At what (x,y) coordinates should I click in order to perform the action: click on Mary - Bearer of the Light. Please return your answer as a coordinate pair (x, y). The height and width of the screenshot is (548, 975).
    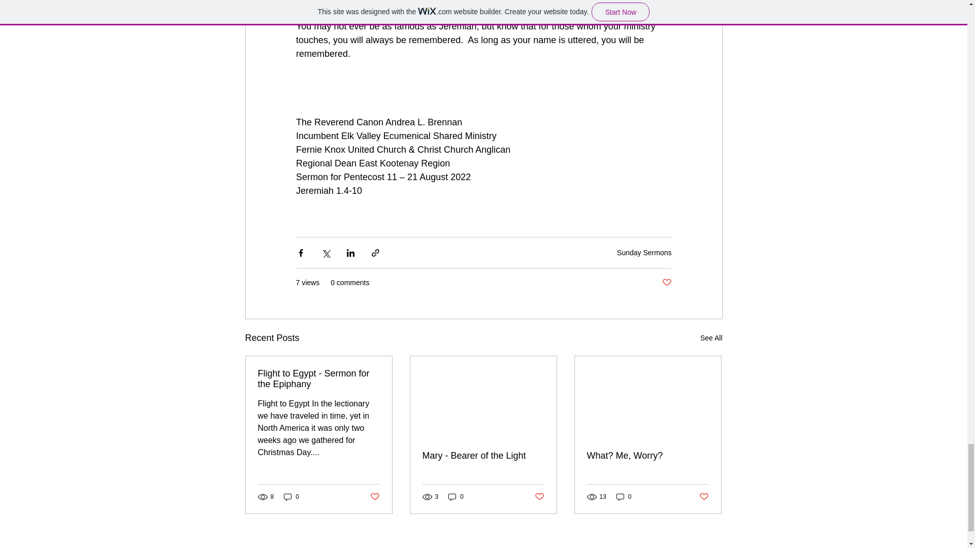
    Looking at the image, I should click on (483, 456).